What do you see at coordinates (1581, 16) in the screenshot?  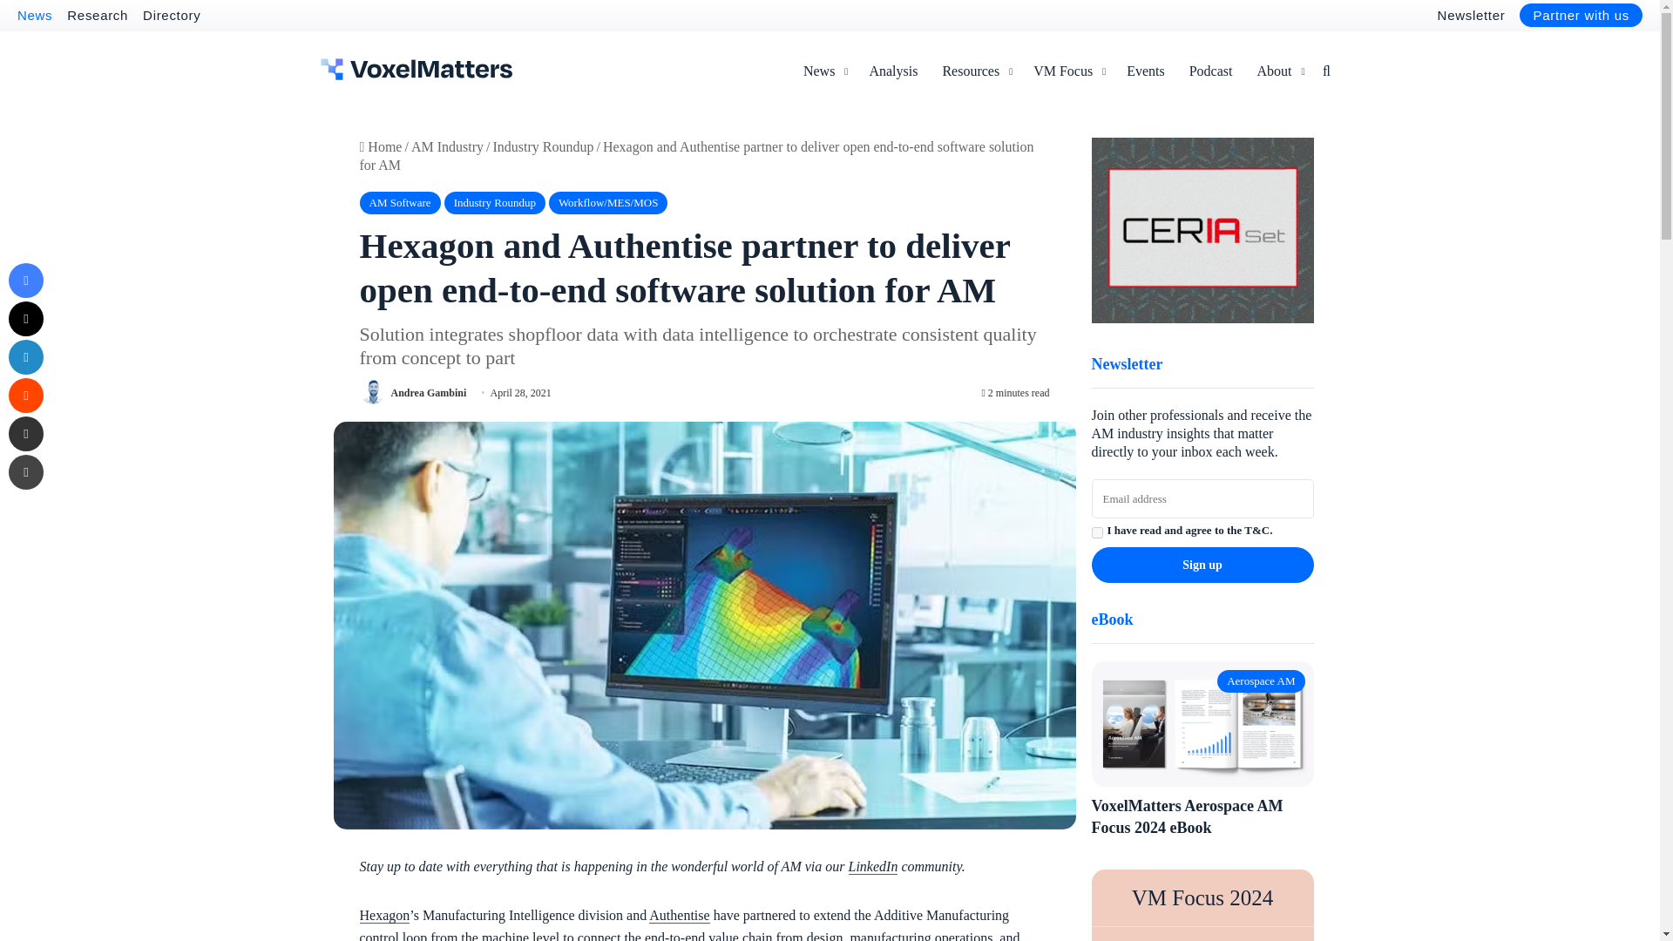 I see `Partner with us` at bounding box center [1581, 16].